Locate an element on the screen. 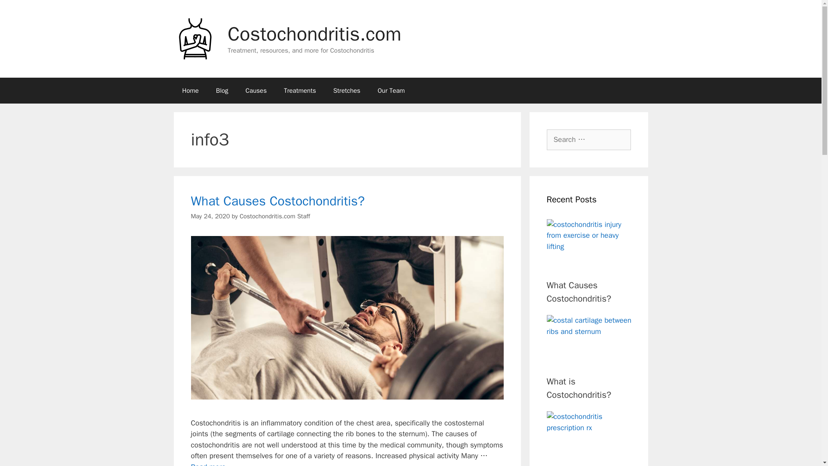  Costochondritis.com is located at coordinates (315, 34).